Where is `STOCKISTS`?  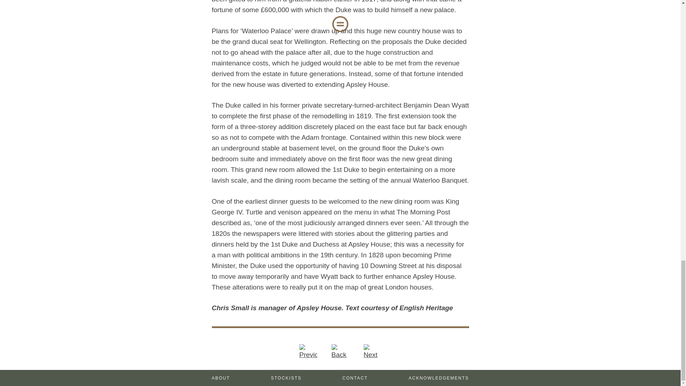 STOCKISTS is located at coordinates (286, 378).